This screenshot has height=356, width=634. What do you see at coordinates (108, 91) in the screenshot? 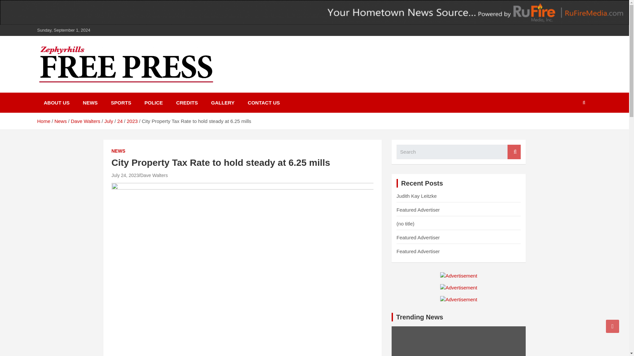
I see `Zephyrhills Free Press` at bounding box center [108, 91].